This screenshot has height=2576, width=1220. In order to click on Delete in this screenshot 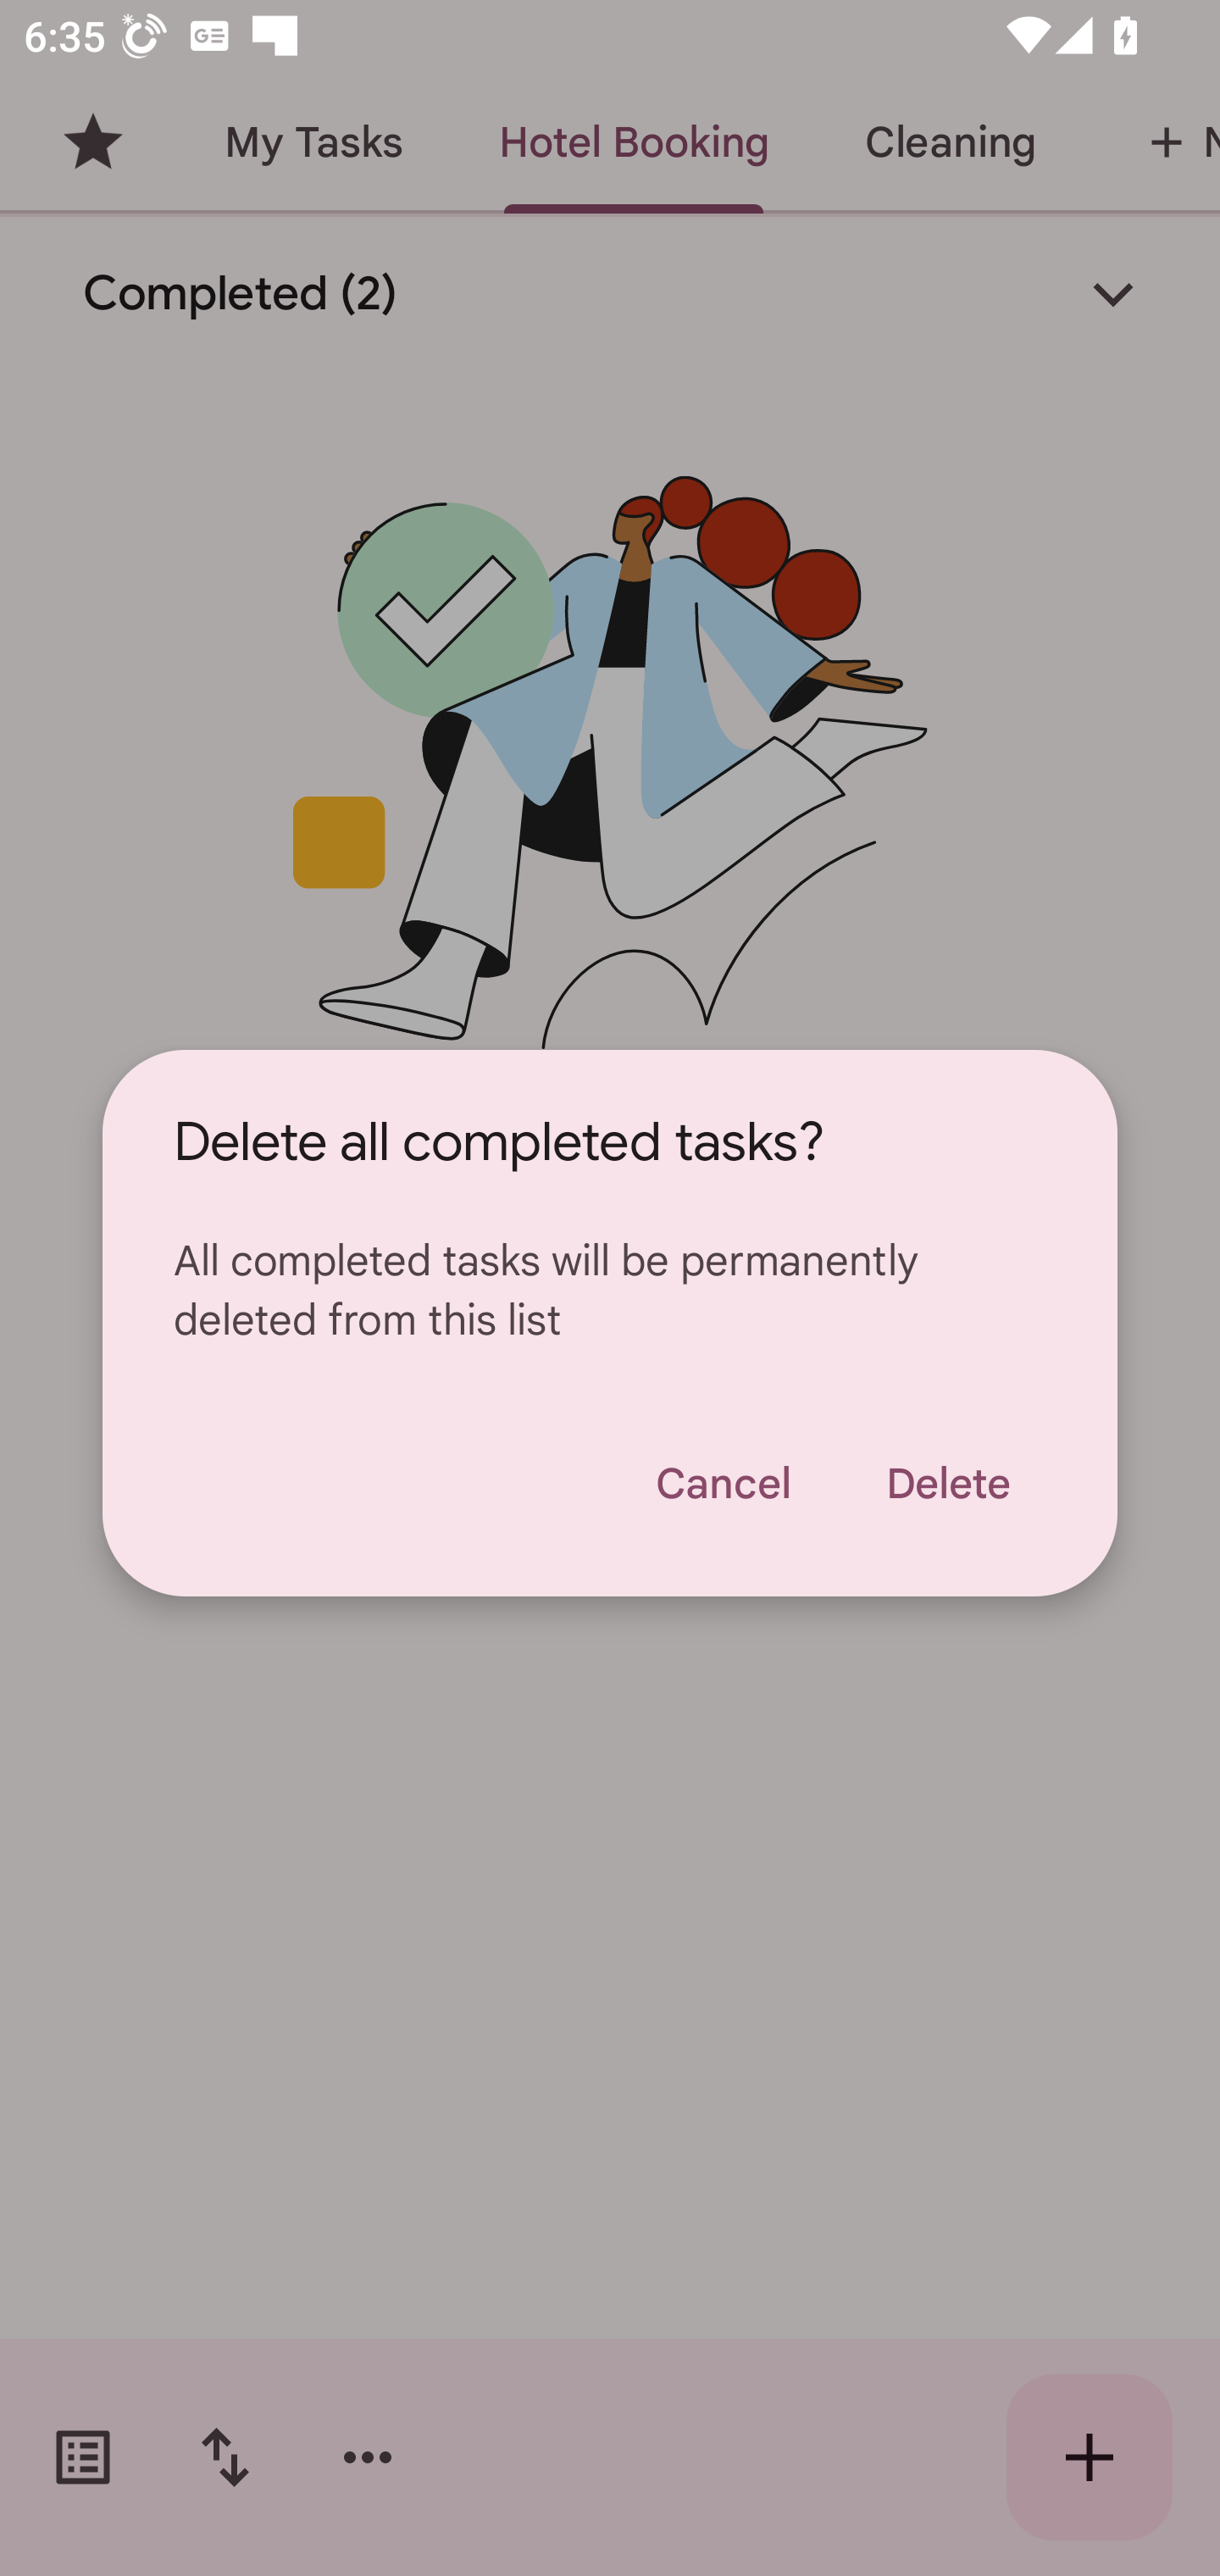, I will do `click(948, 1483)`.